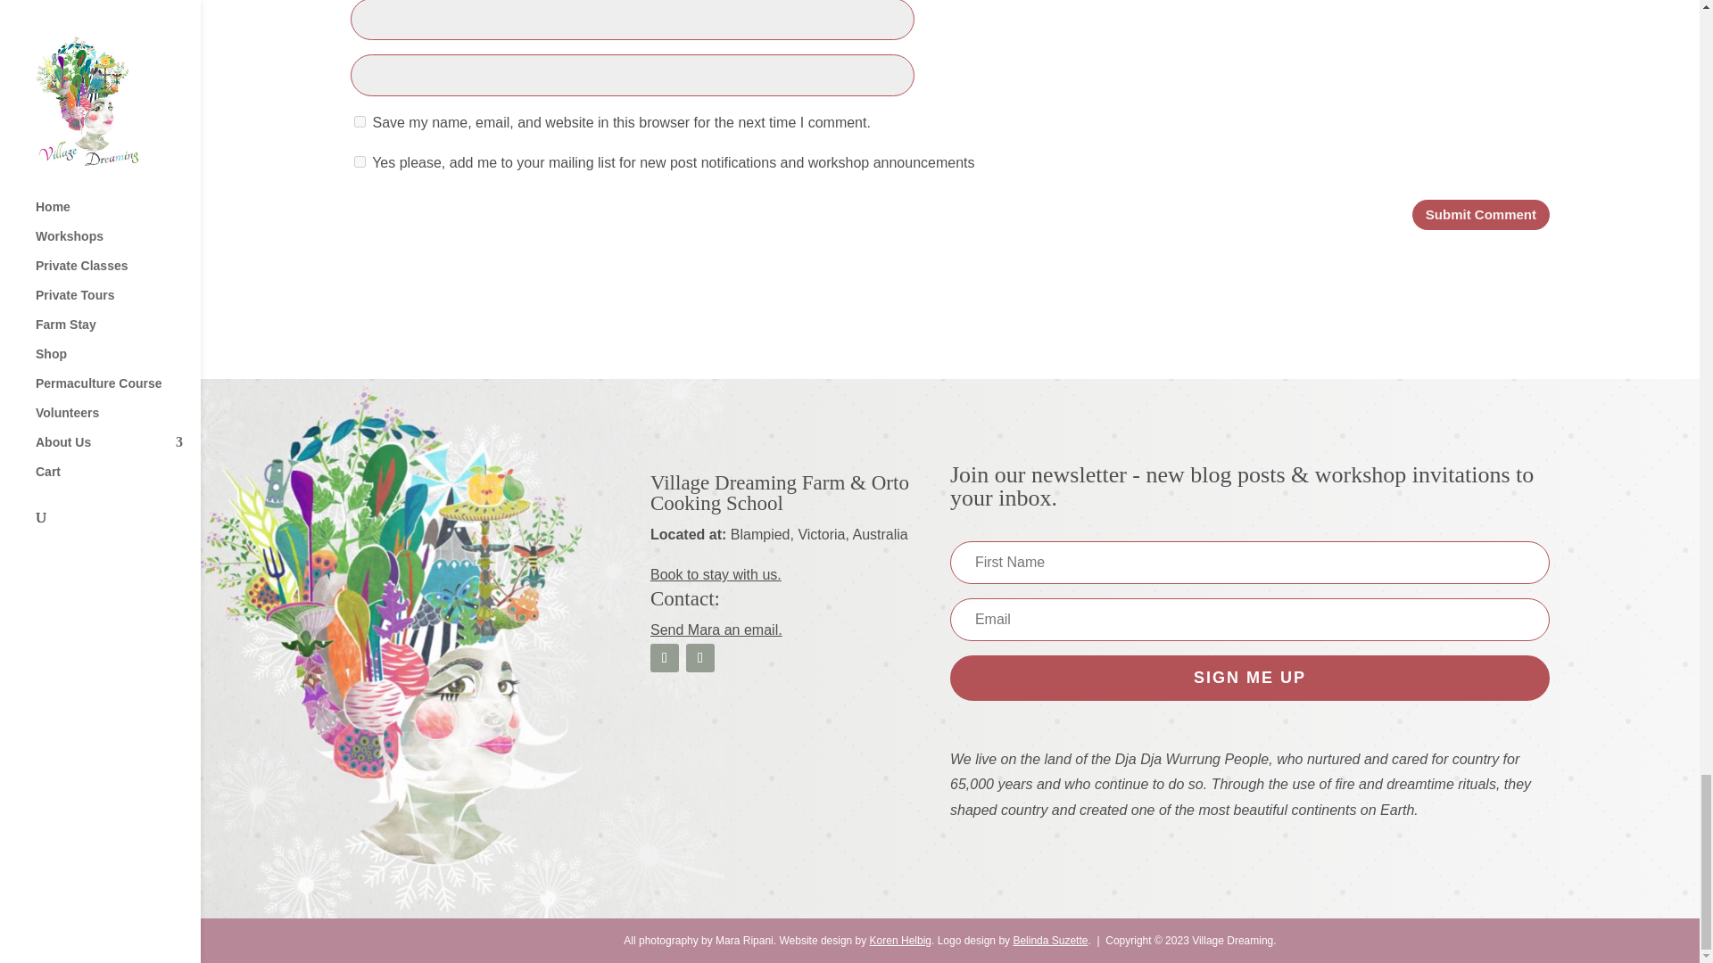  I want to click on Follow on Facebook, so click(664, 658).